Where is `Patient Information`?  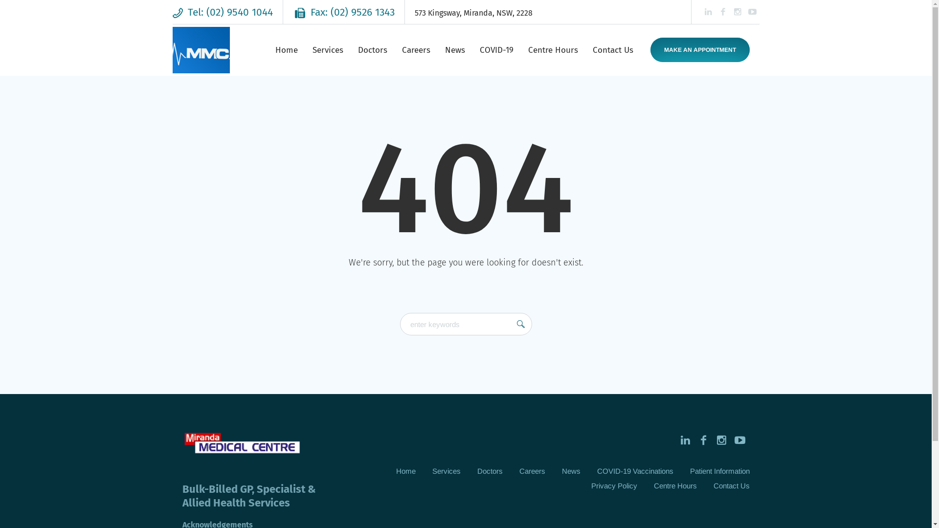
Patient Information is located at coordinates (719, 471).